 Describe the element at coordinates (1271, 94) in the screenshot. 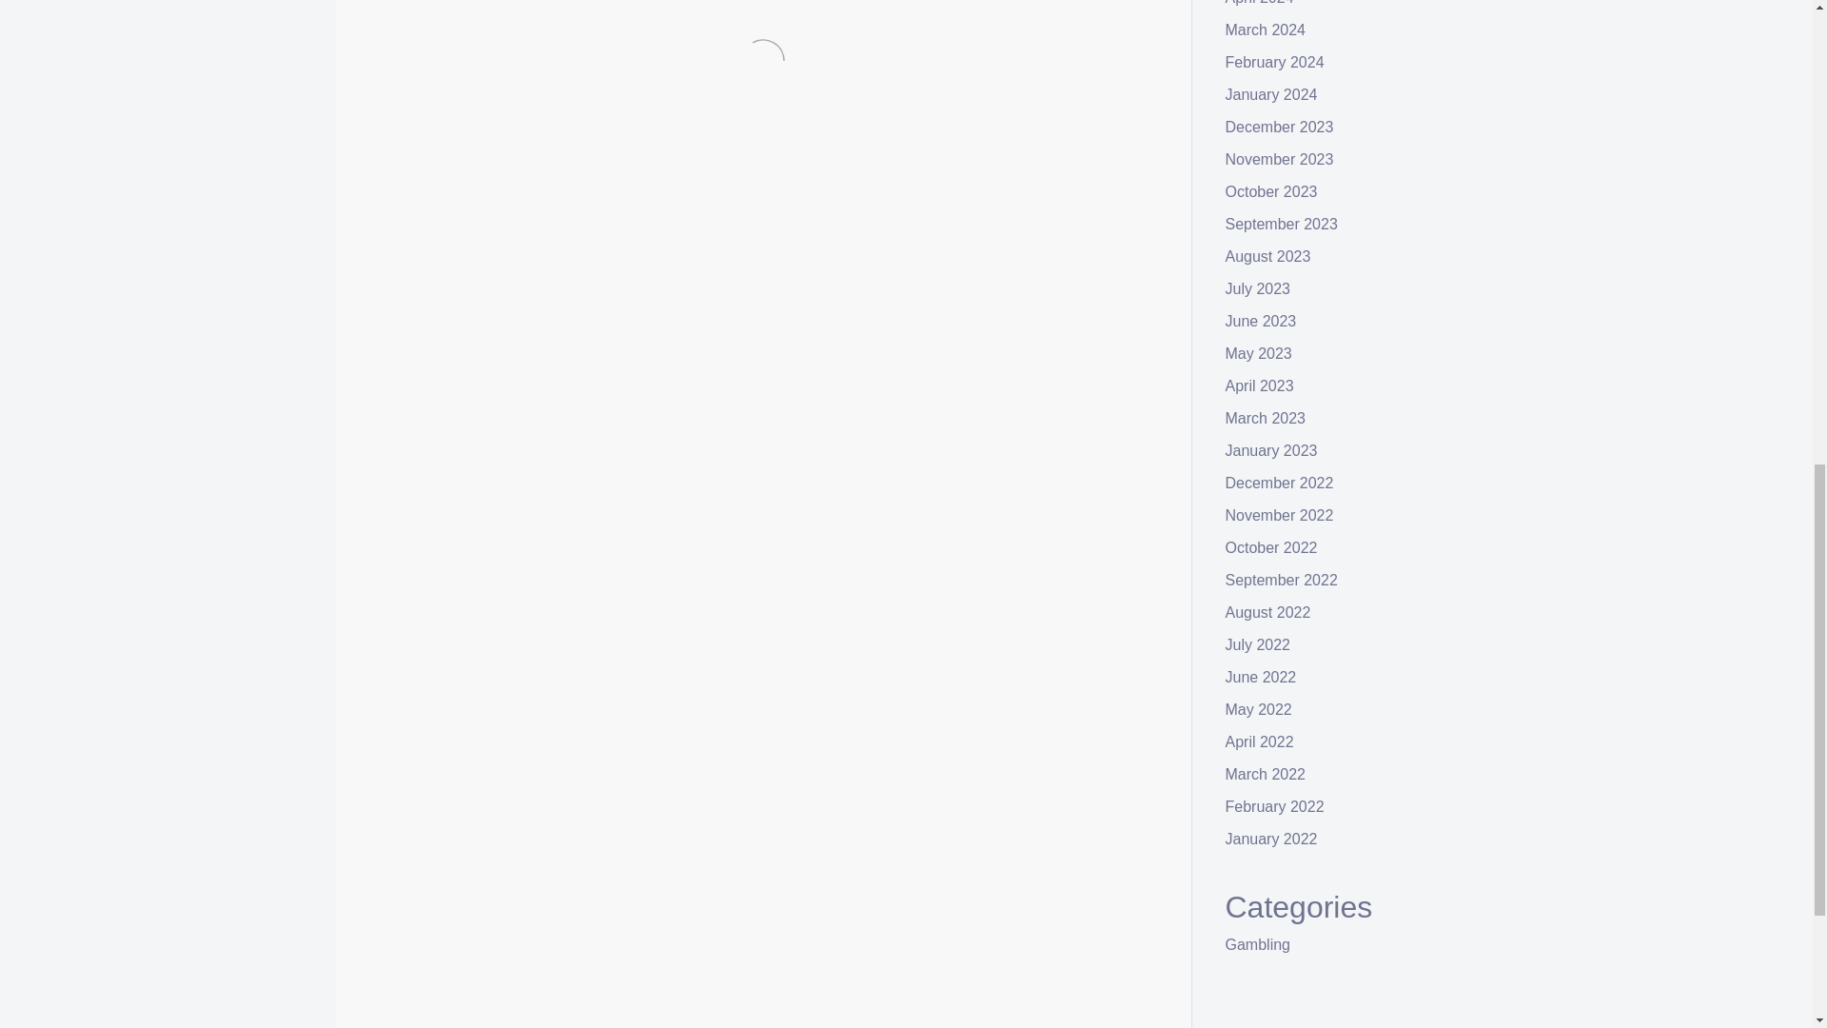

I see `January 2024` at that location.